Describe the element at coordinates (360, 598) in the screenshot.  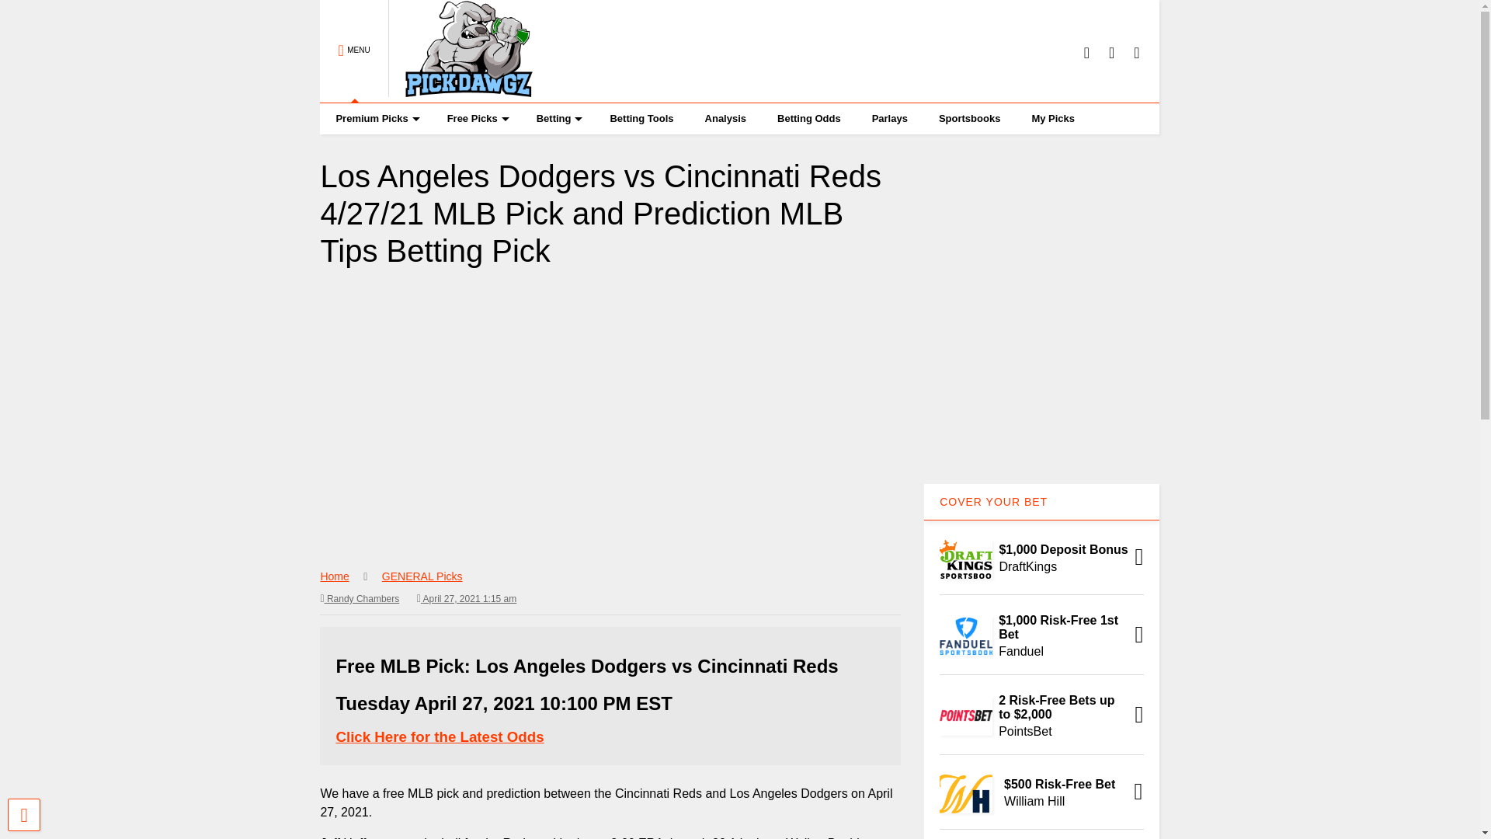
I see `Randy Chambers` at that location.